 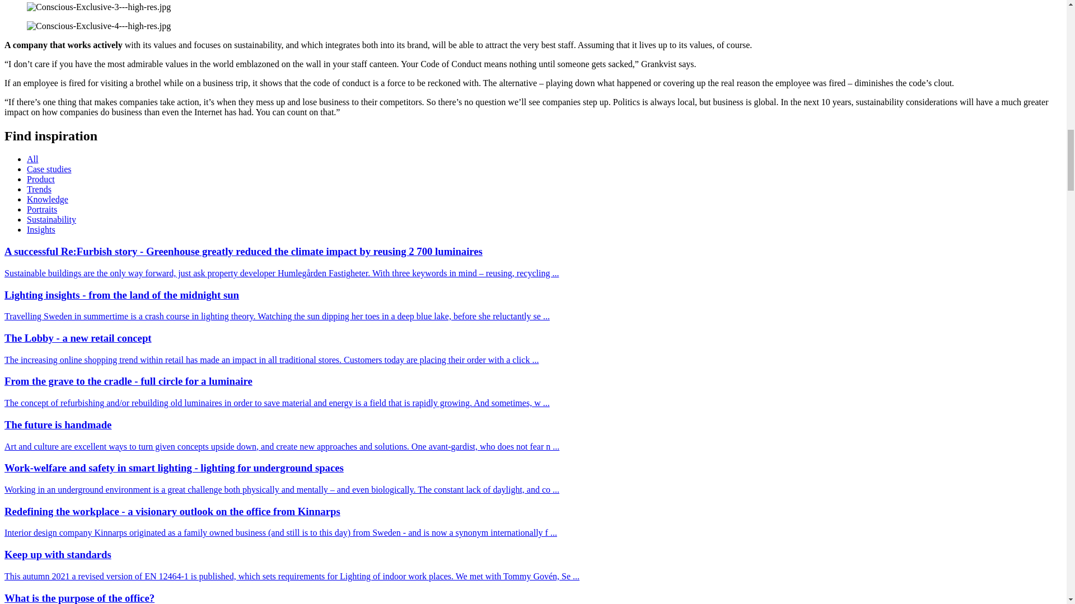 What do you see at coordinates (41, 209) in the screenshot?
I see `Portraits` at bounding box center [41, 209].